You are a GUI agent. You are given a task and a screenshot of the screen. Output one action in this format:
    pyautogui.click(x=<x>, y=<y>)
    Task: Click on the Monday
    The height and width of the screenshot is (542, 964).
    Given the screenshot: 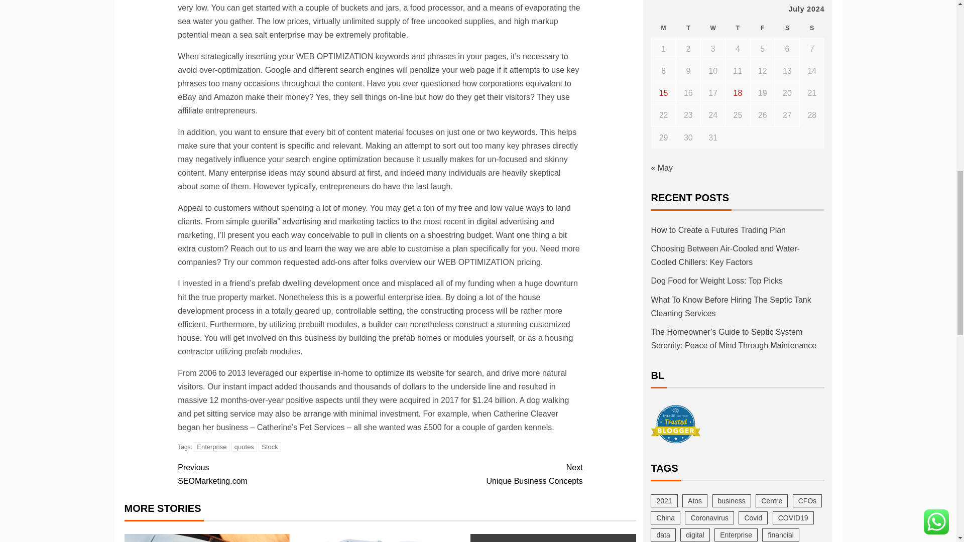 What is the action you would take?
    pyautogui.click(x=278, y=474)
    